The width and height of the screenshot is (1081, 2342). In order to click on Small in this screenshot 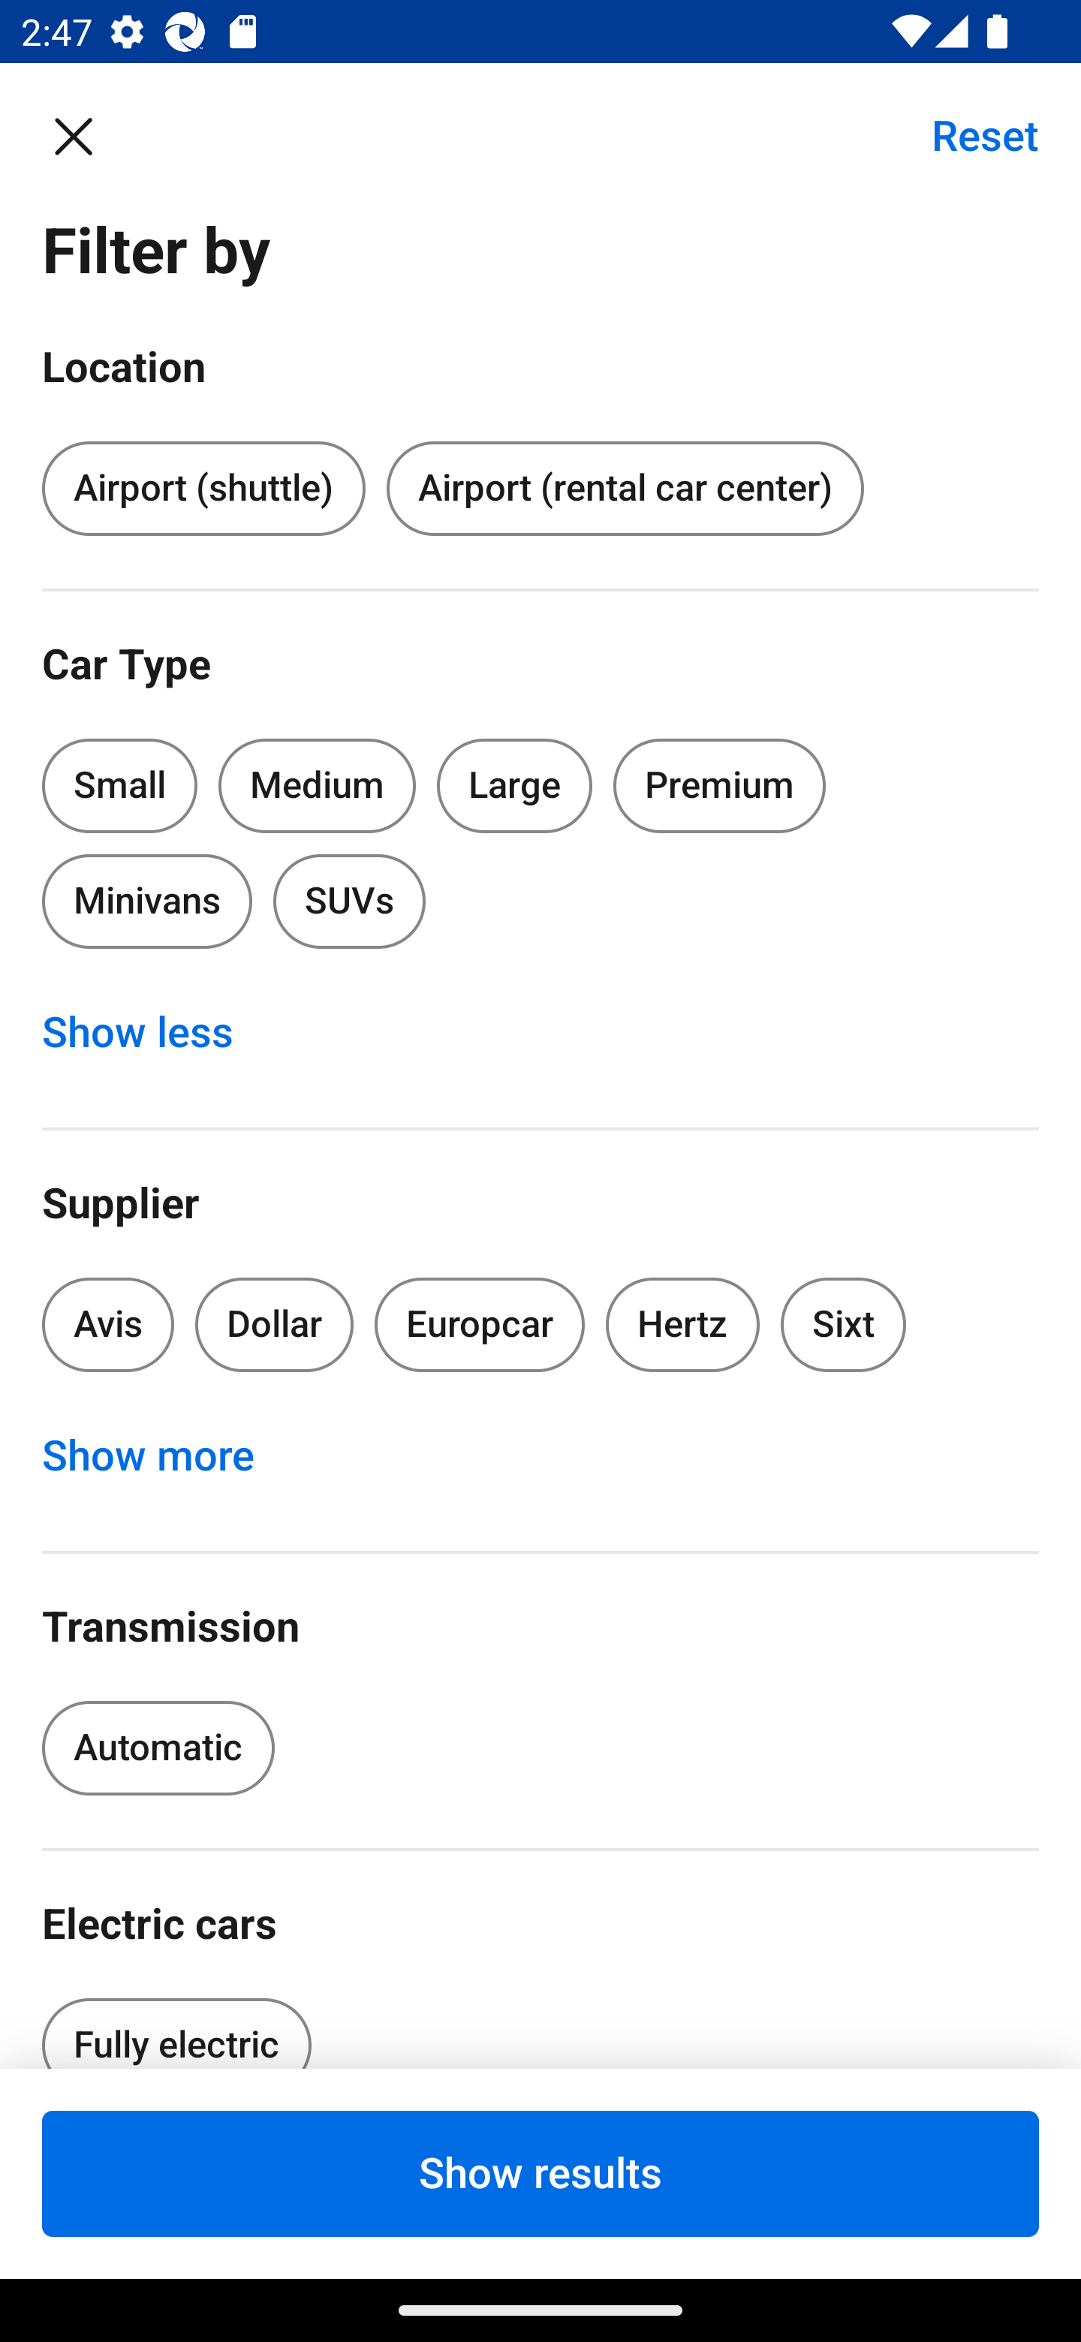, I will do `click(120, 785)`.